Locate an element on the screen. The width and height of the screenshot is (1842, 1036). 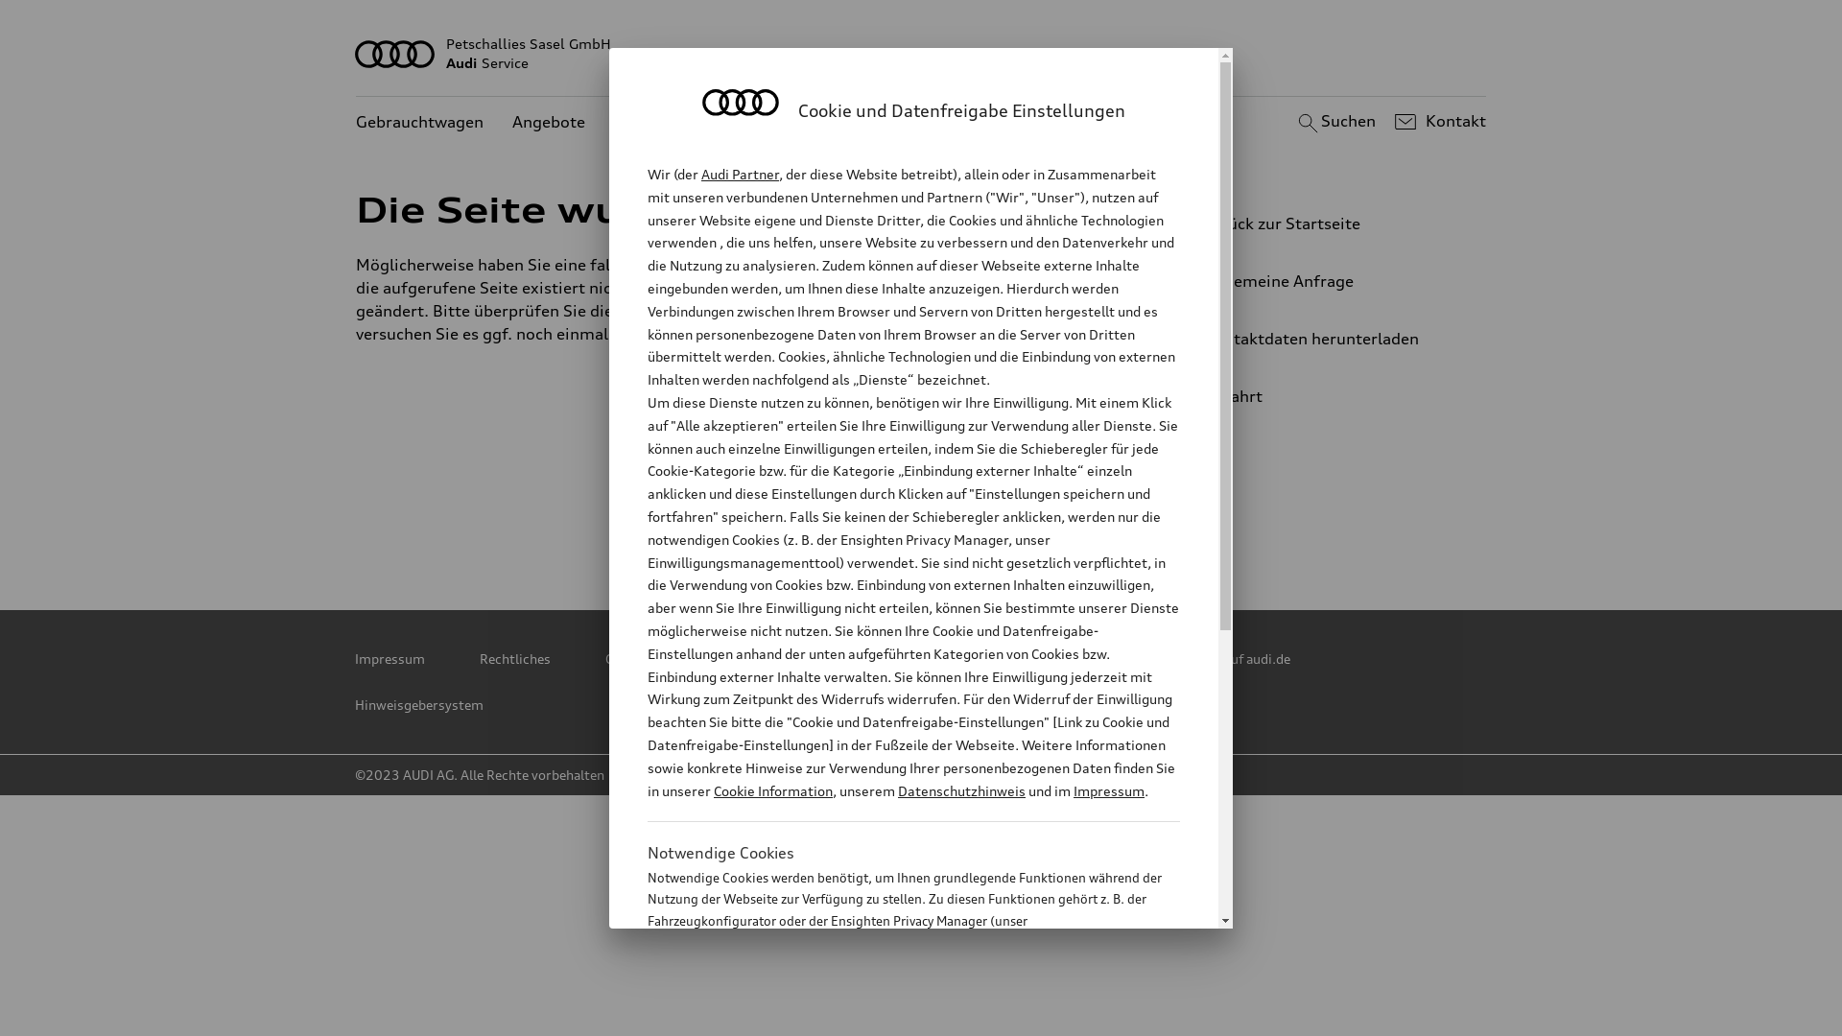
Kontakt is located at coordinates (1437, 122).